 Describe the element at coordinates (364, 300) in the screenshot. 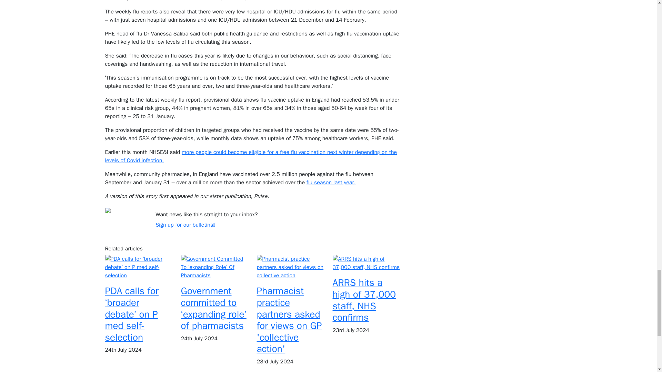

I see `ARRS hits a high of 37,000 staff, NHS confirms` at that location.